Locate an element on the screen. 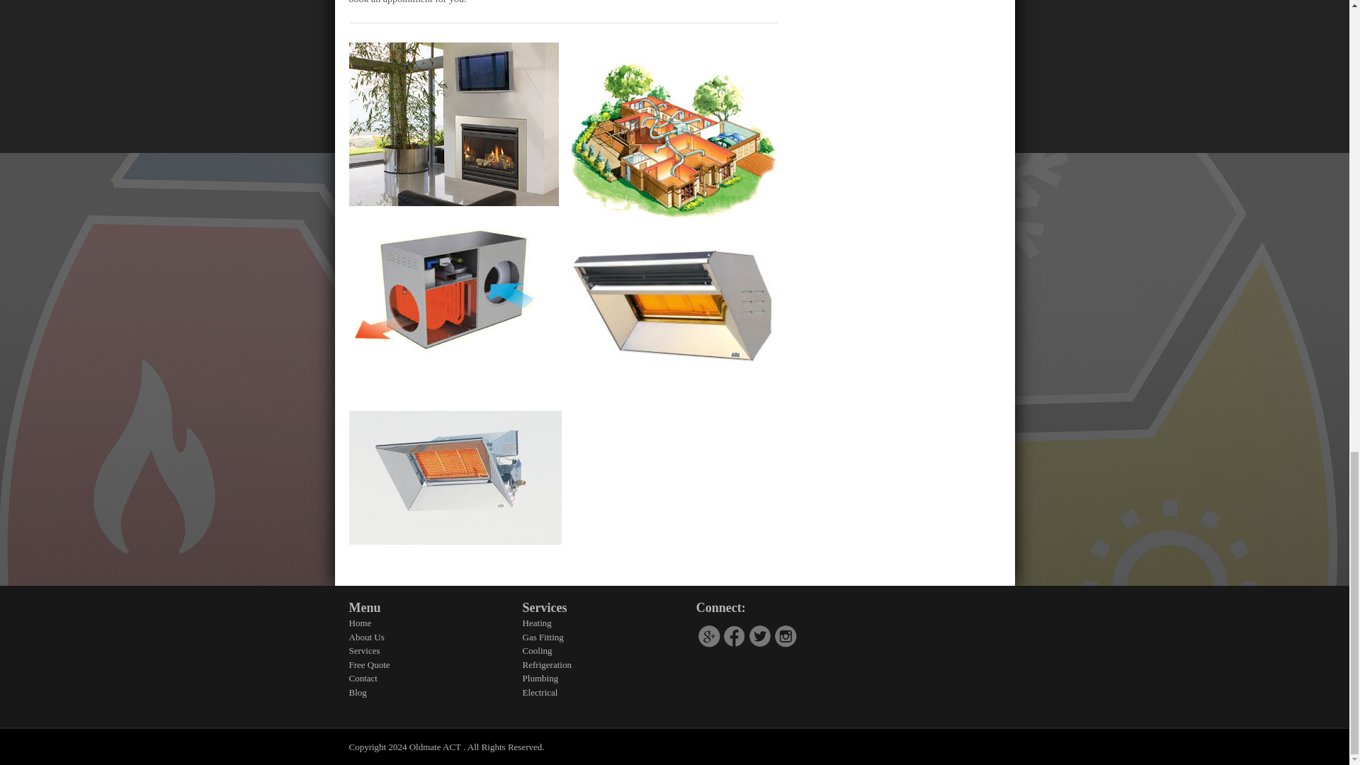 This screenshot has height=765, width=1360. Twitter is located at coordinates (759, 636).